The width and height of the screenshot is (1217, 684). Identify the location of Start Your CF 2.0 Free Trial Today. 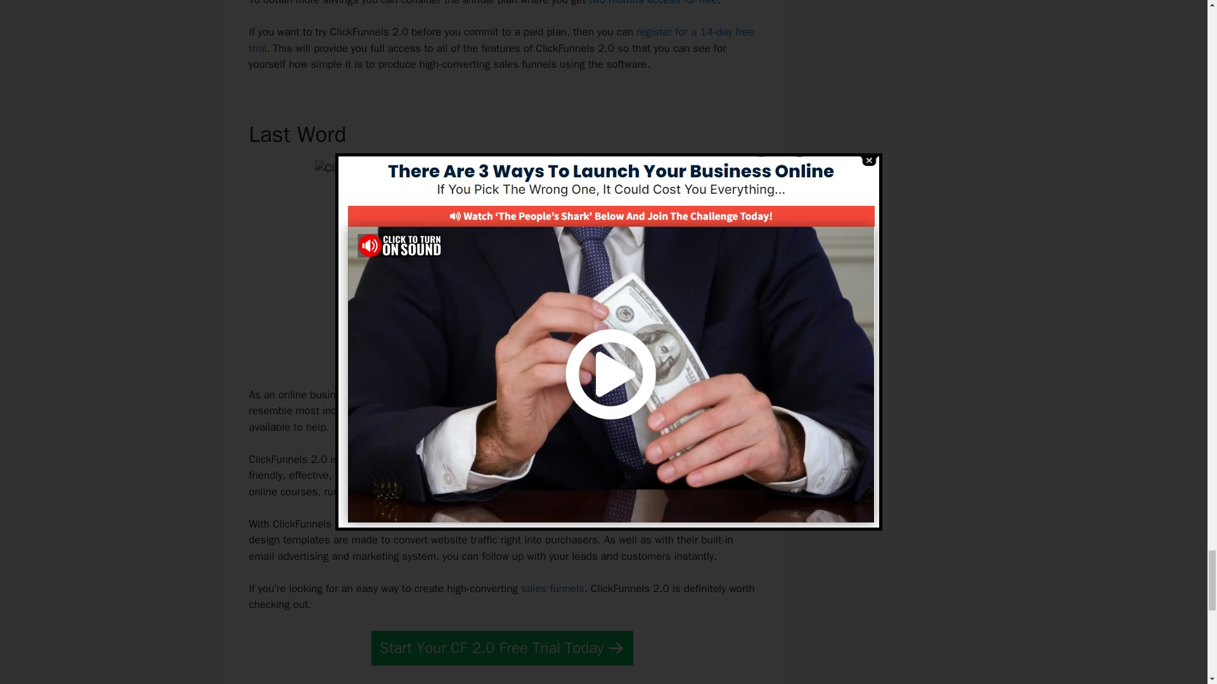
(502, 647).